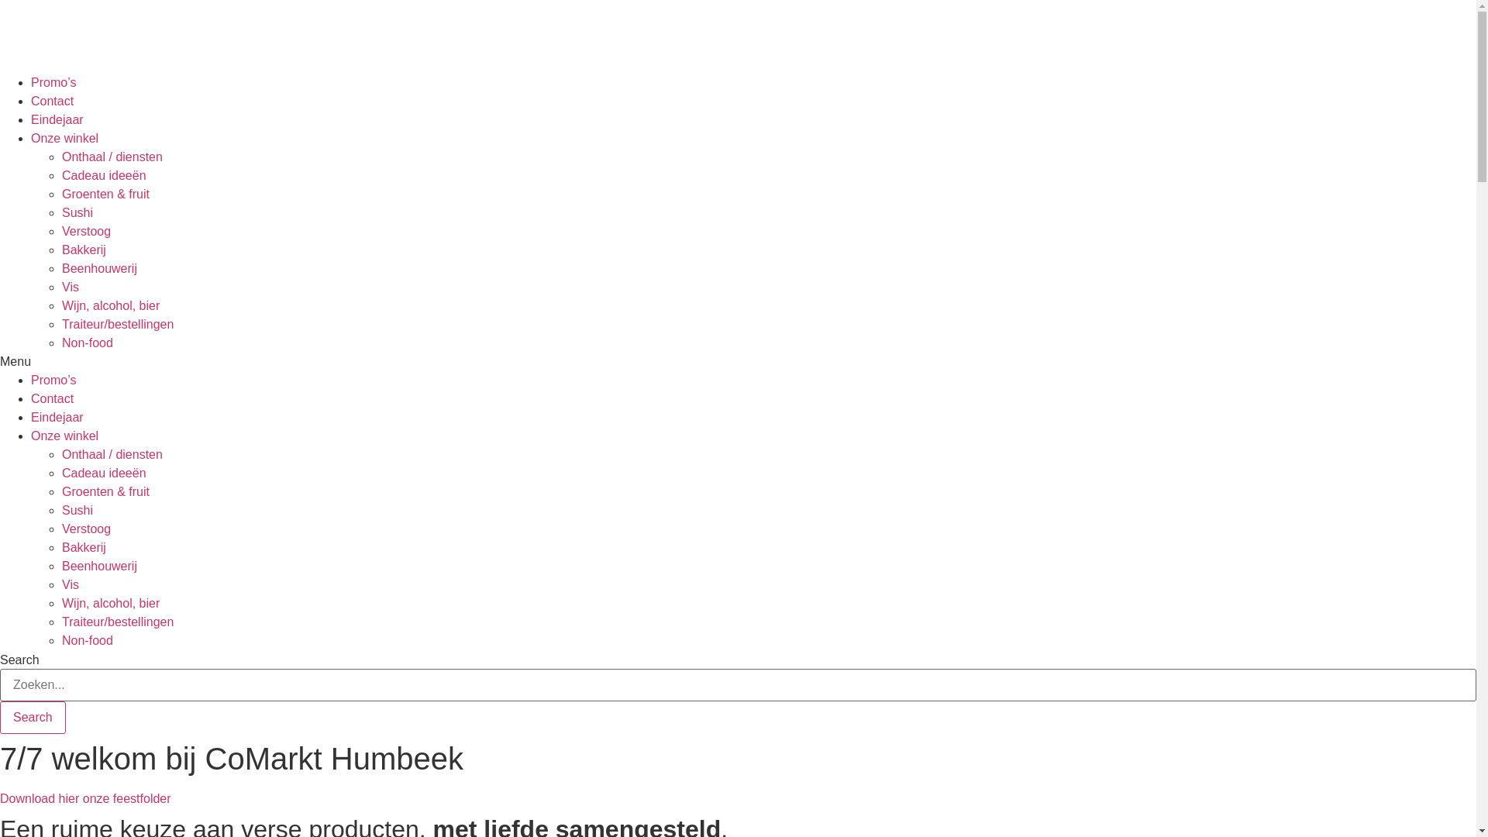  What do you see at coordinates (112, 157) in the screenshot?
I see `Onthaal / diensten` at bounding box center [112, 157].